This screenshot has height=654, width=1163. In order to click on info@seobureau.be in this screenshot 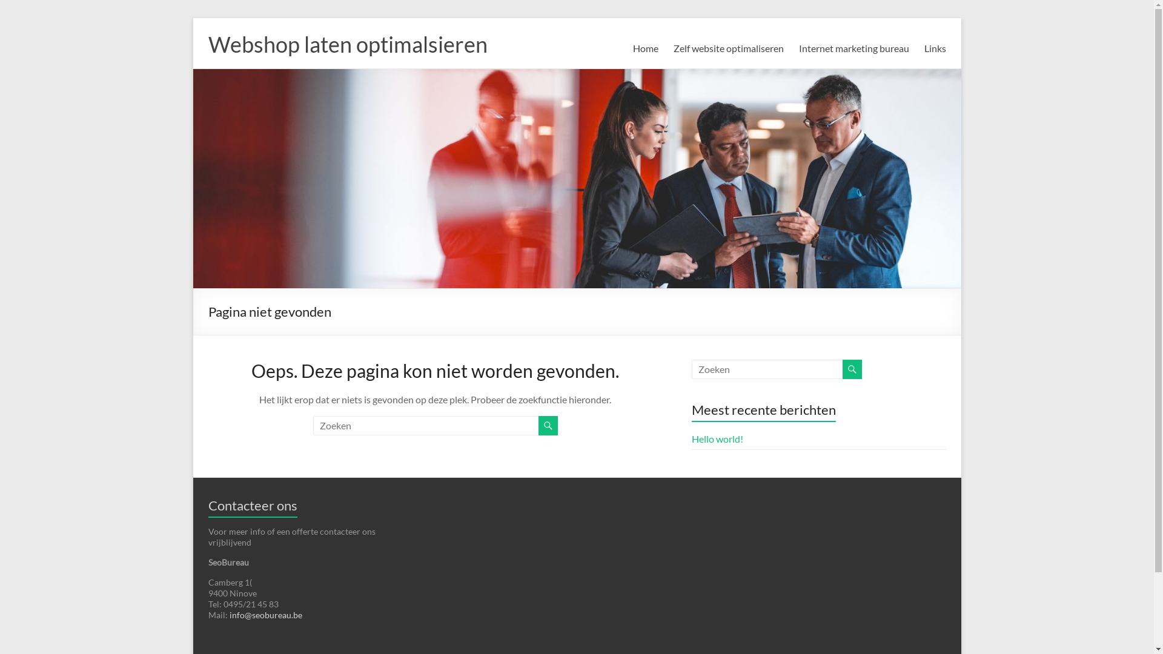, I will do `click(265, 615)`.